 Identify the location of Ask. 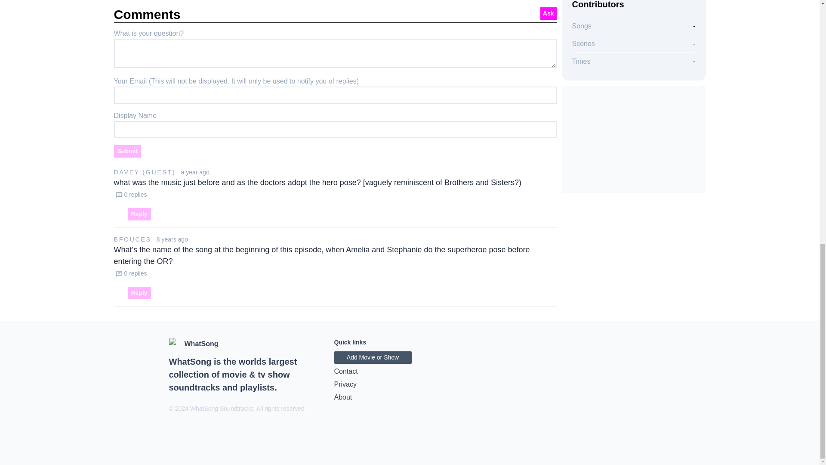
(548, 14).